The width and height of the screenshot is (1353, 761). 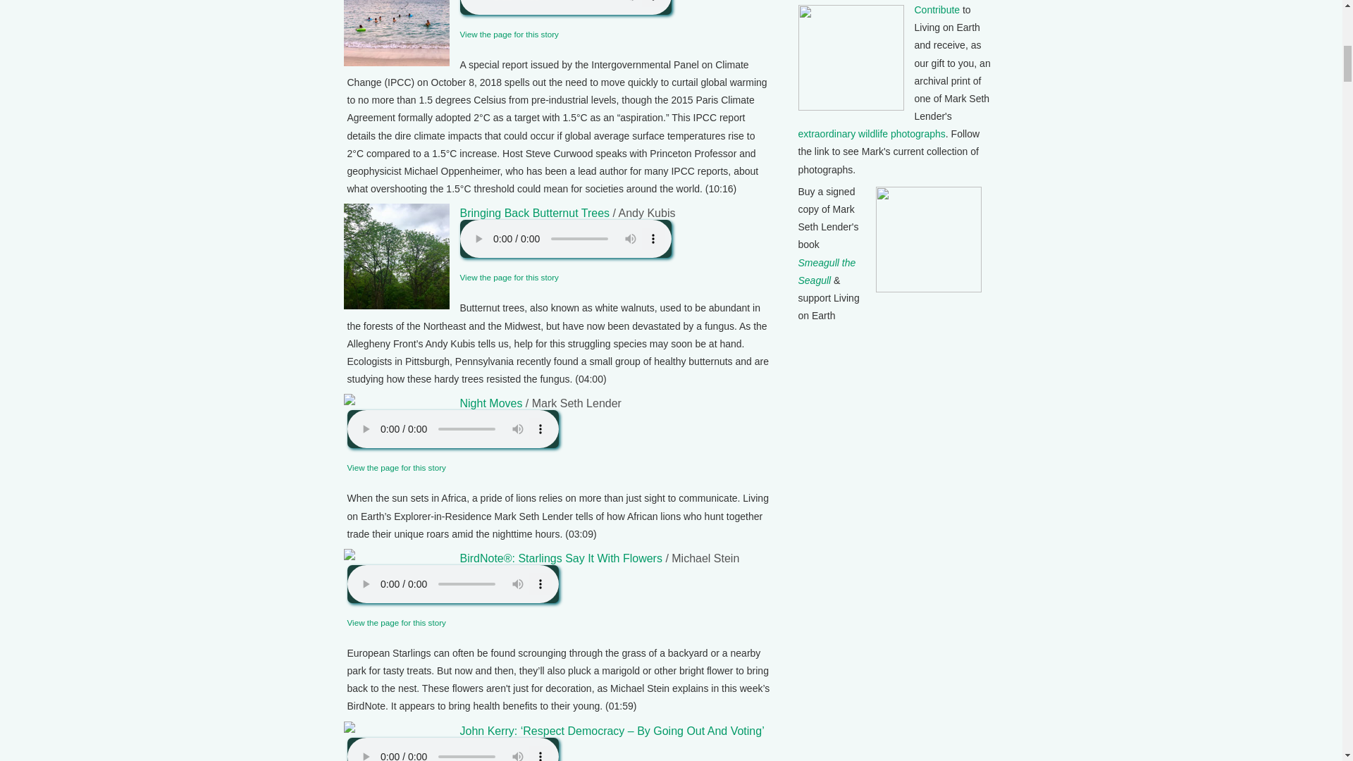 What do you see at coordinates (395, 621) in the screenshot?
I see `View the page for this story` at bounding box center [395, 621].